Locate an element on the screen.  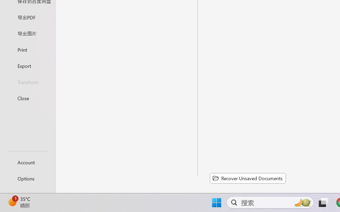
Options is located at coordinates (28, 179).